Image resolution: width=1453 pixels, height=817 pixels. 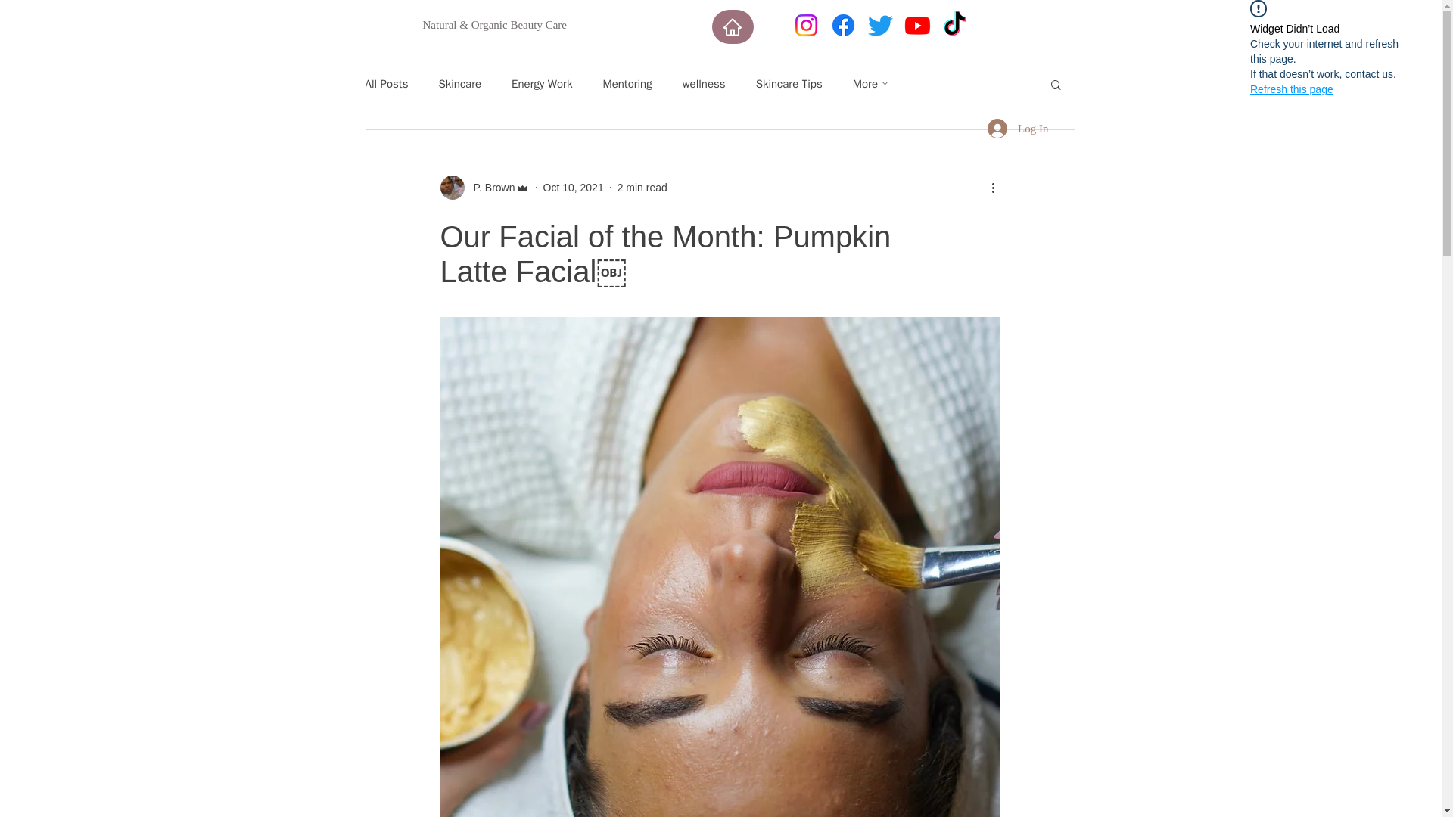 What do you see at coordinates (1291, 89) in the screenshot?
I see `Refresh this page` at bounding box center [1291, 89].